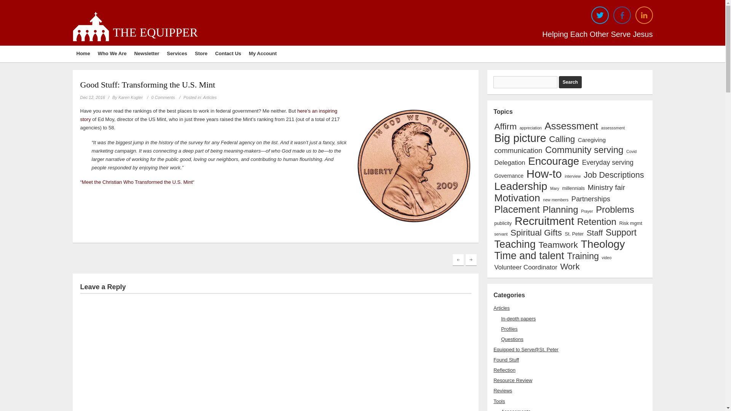  I want to click on Calling, so click(562, 139).